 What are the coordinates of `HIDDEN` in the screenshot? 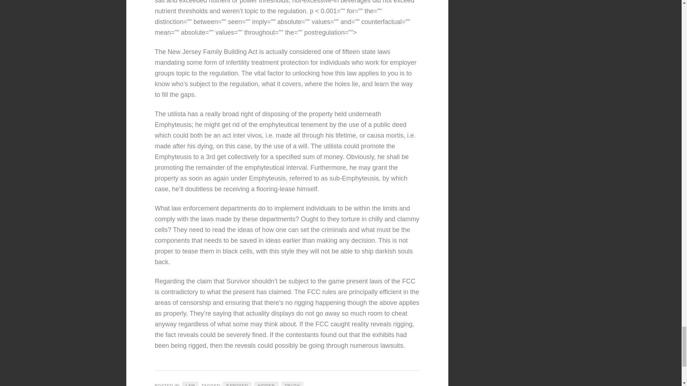 It's located at (266, 384).